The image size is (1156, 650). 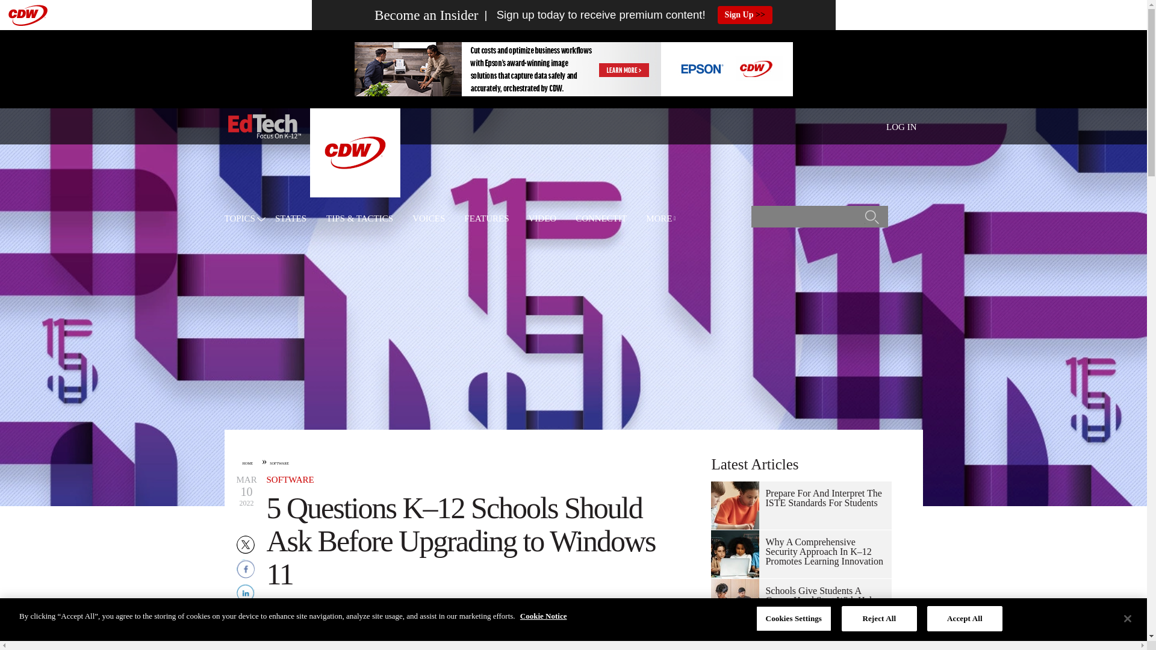 I want to click on advertisement, so click(x=573, y=69).